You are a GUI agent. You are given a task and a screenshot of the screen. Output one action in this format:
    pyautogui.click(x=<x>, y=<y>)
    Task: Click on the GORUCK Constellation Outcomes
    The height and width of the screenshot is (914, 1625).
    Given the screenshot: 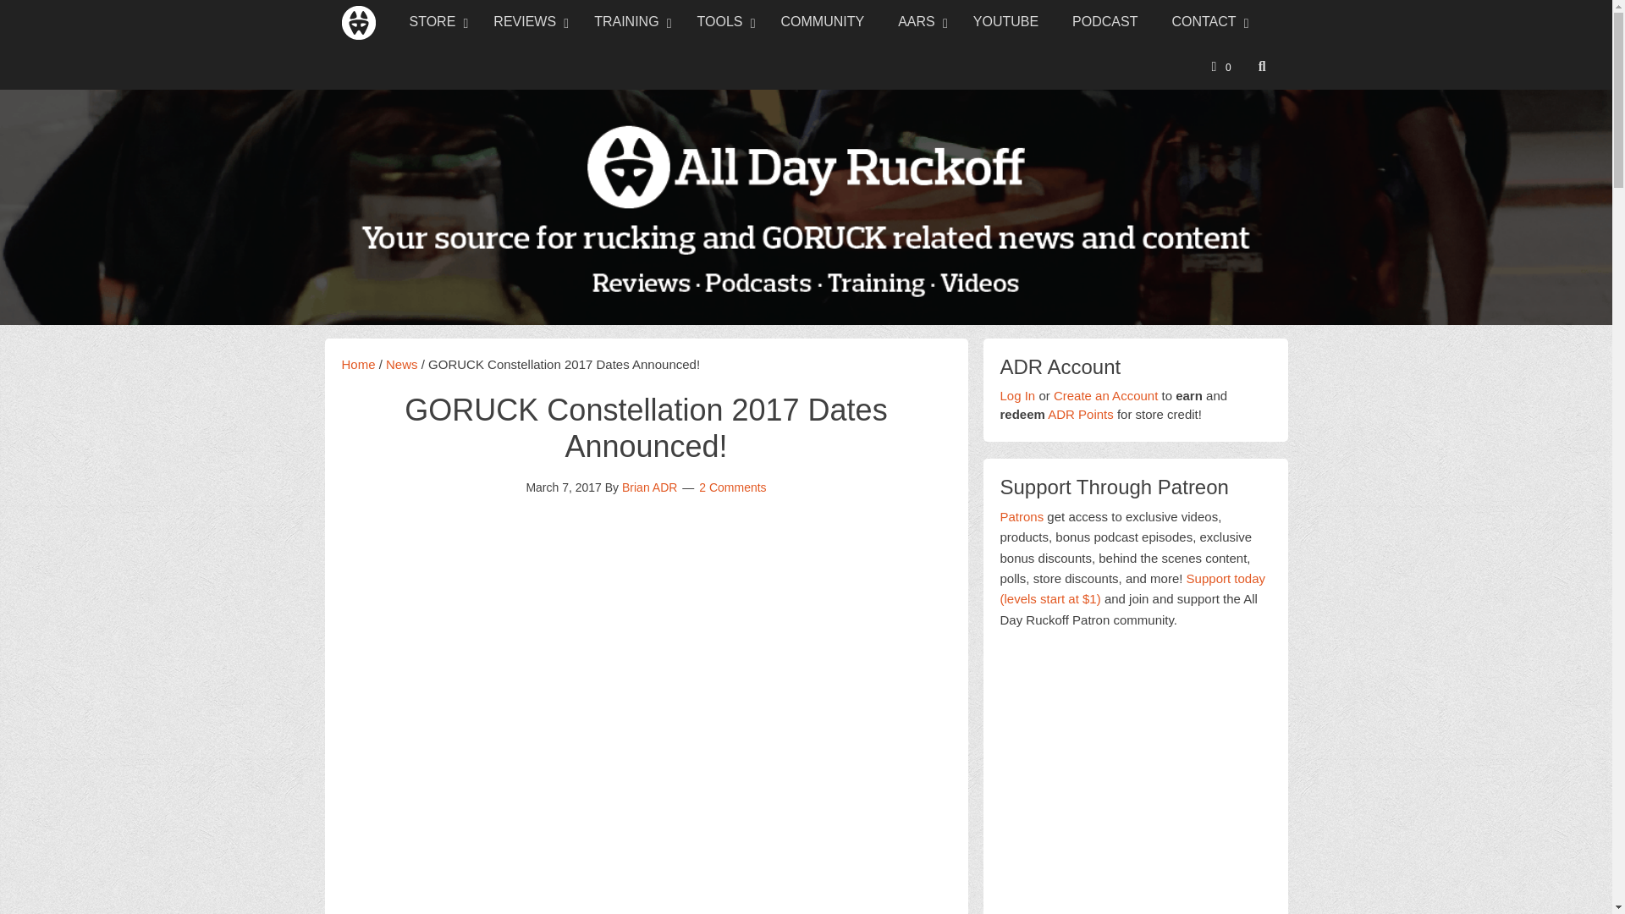 What is the action you would take?
    pyautogui.click(x=646, y=819)
    